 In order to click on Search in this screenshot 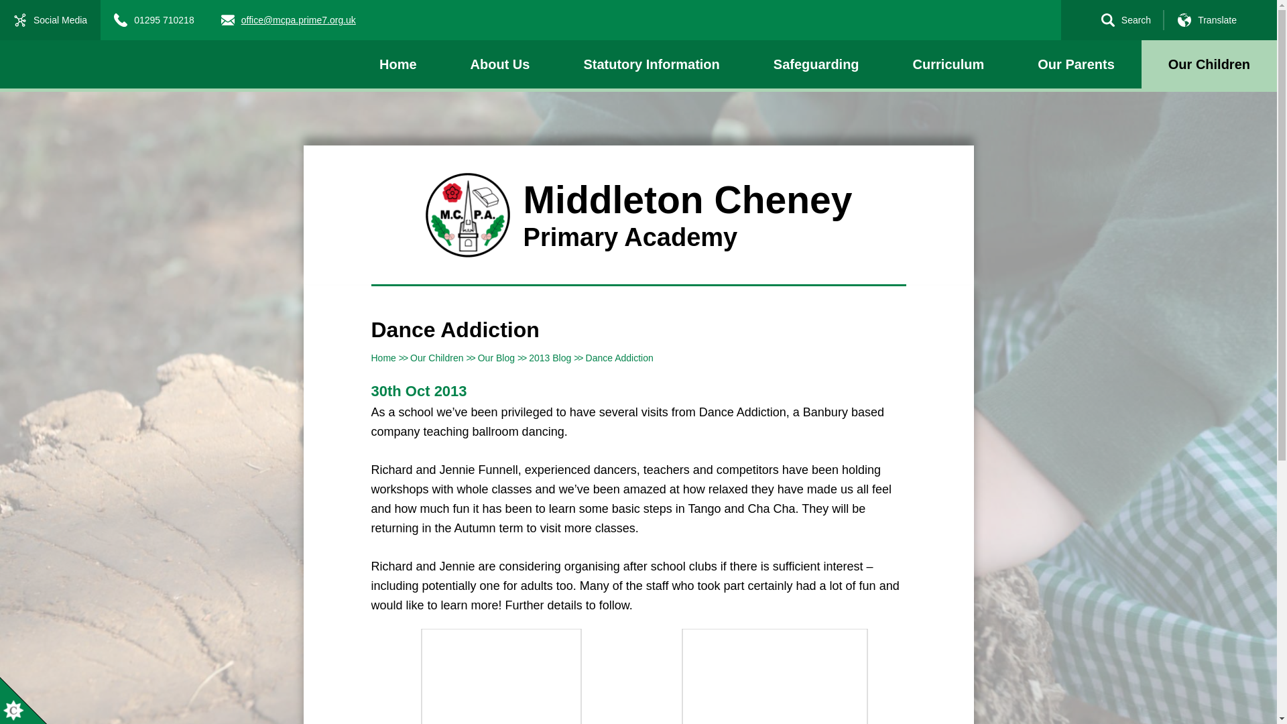, I will do `click(1126, 20)`.